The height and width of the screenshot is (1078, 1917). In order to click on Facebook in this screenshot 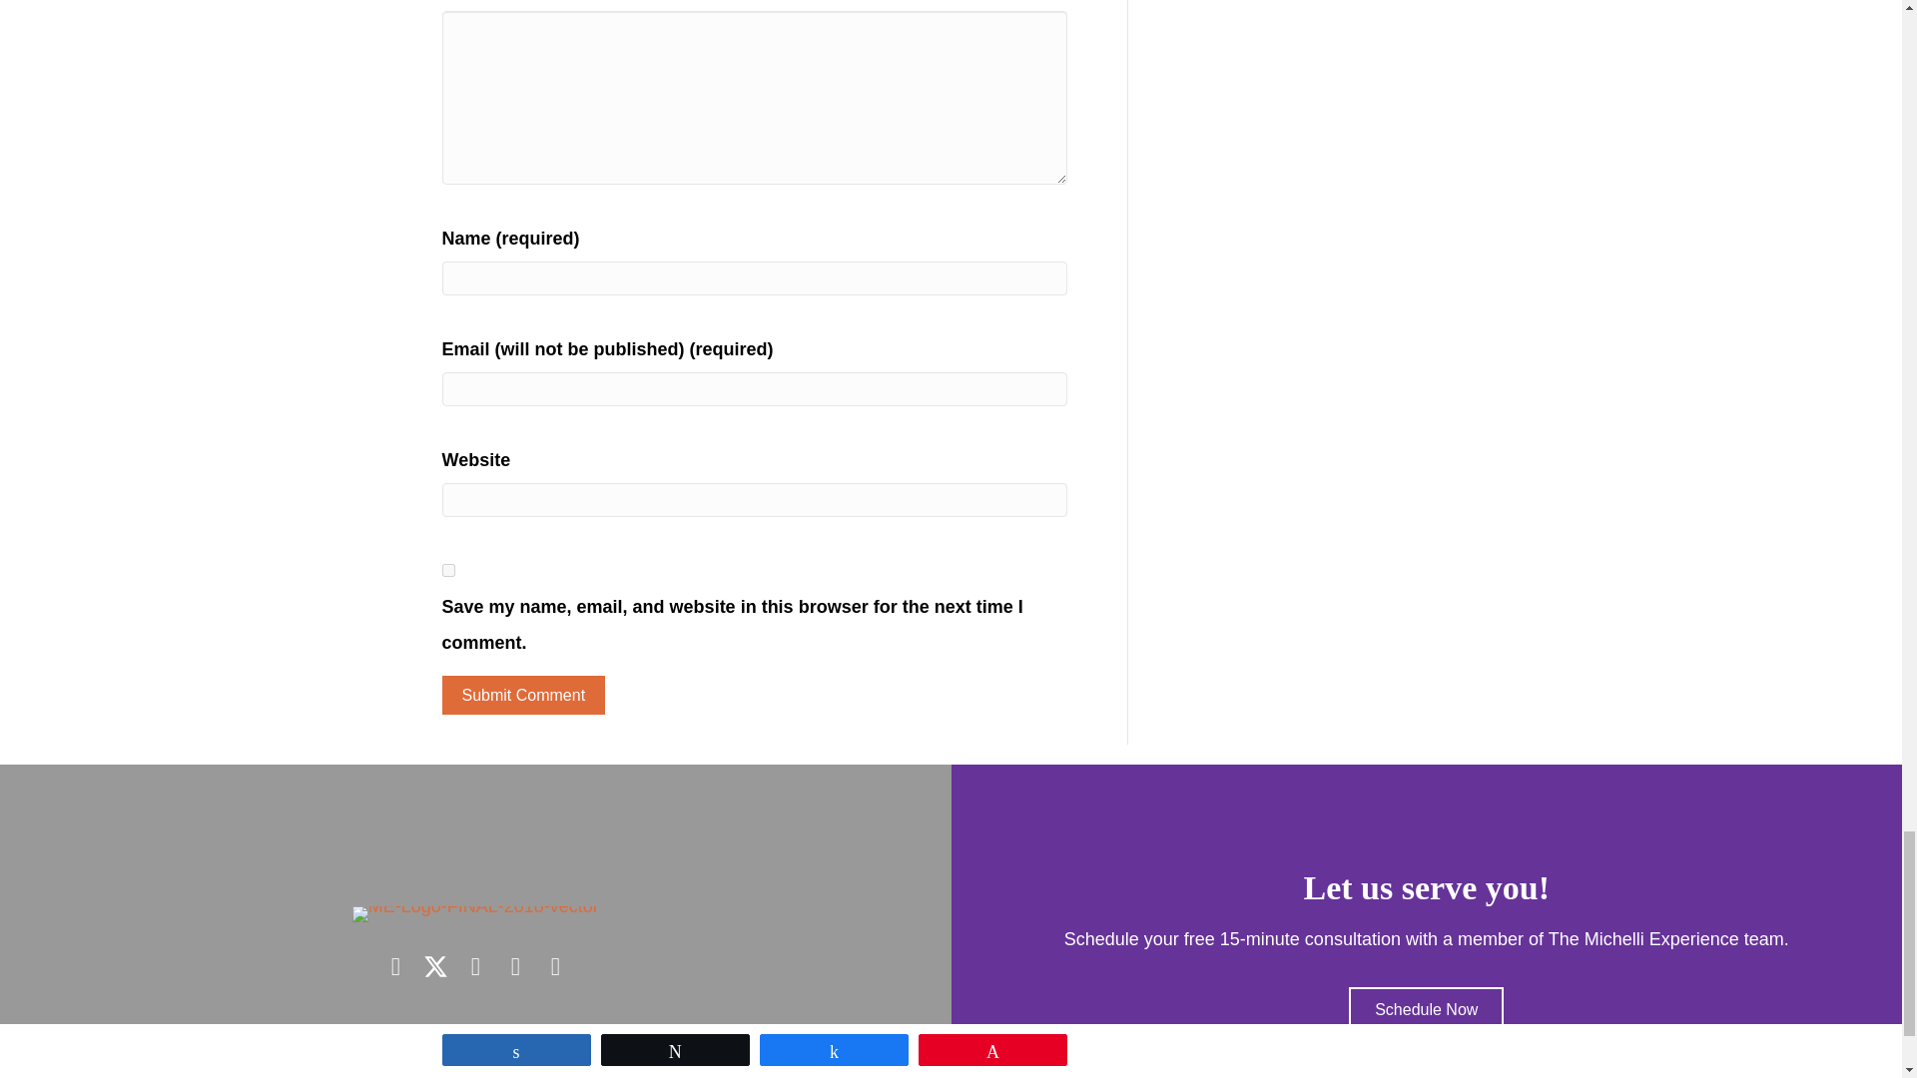, I will do `click(394, 966)`.